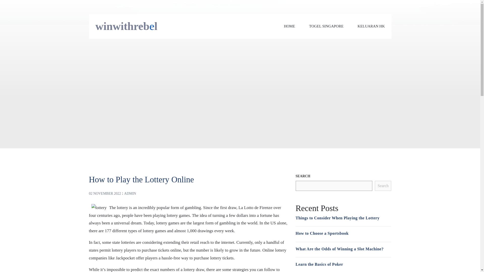 The height and width of the screenshot is (272, 484). What do you see at coordinates (383, 186) in the screenshot?
I see `Search` at bounding box center [383, 186].